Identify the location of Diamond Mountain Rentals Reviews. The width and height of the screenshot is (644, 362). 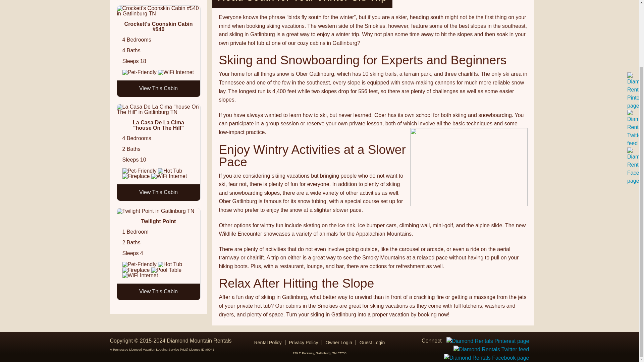
(310, 57).